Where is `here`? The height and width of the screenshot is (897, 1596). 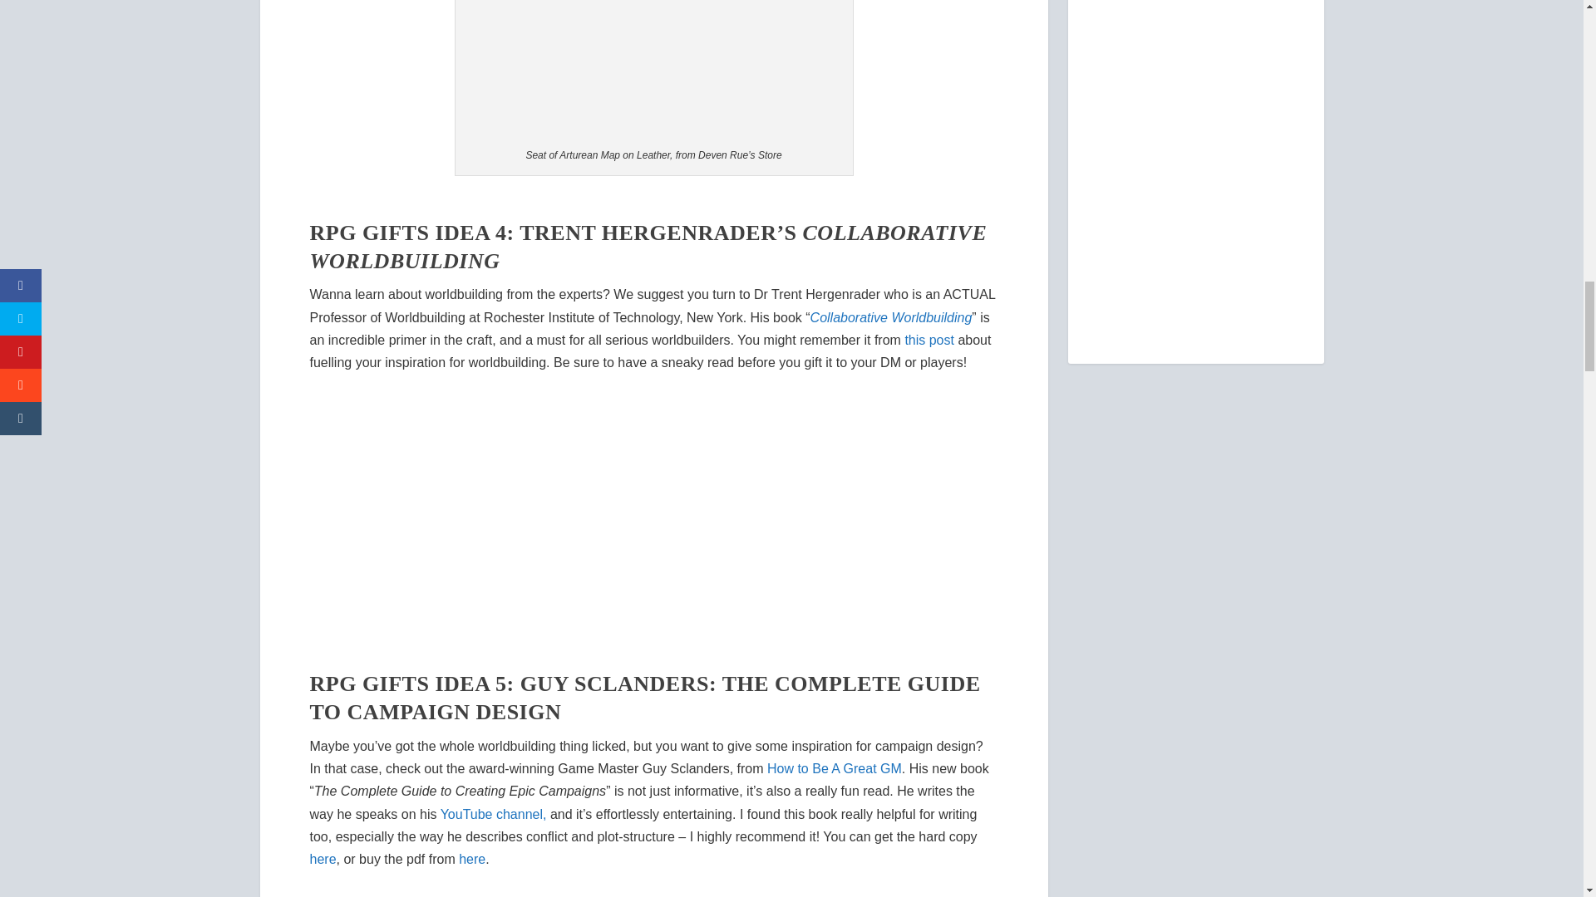
here is located at coordinates (323, 859).